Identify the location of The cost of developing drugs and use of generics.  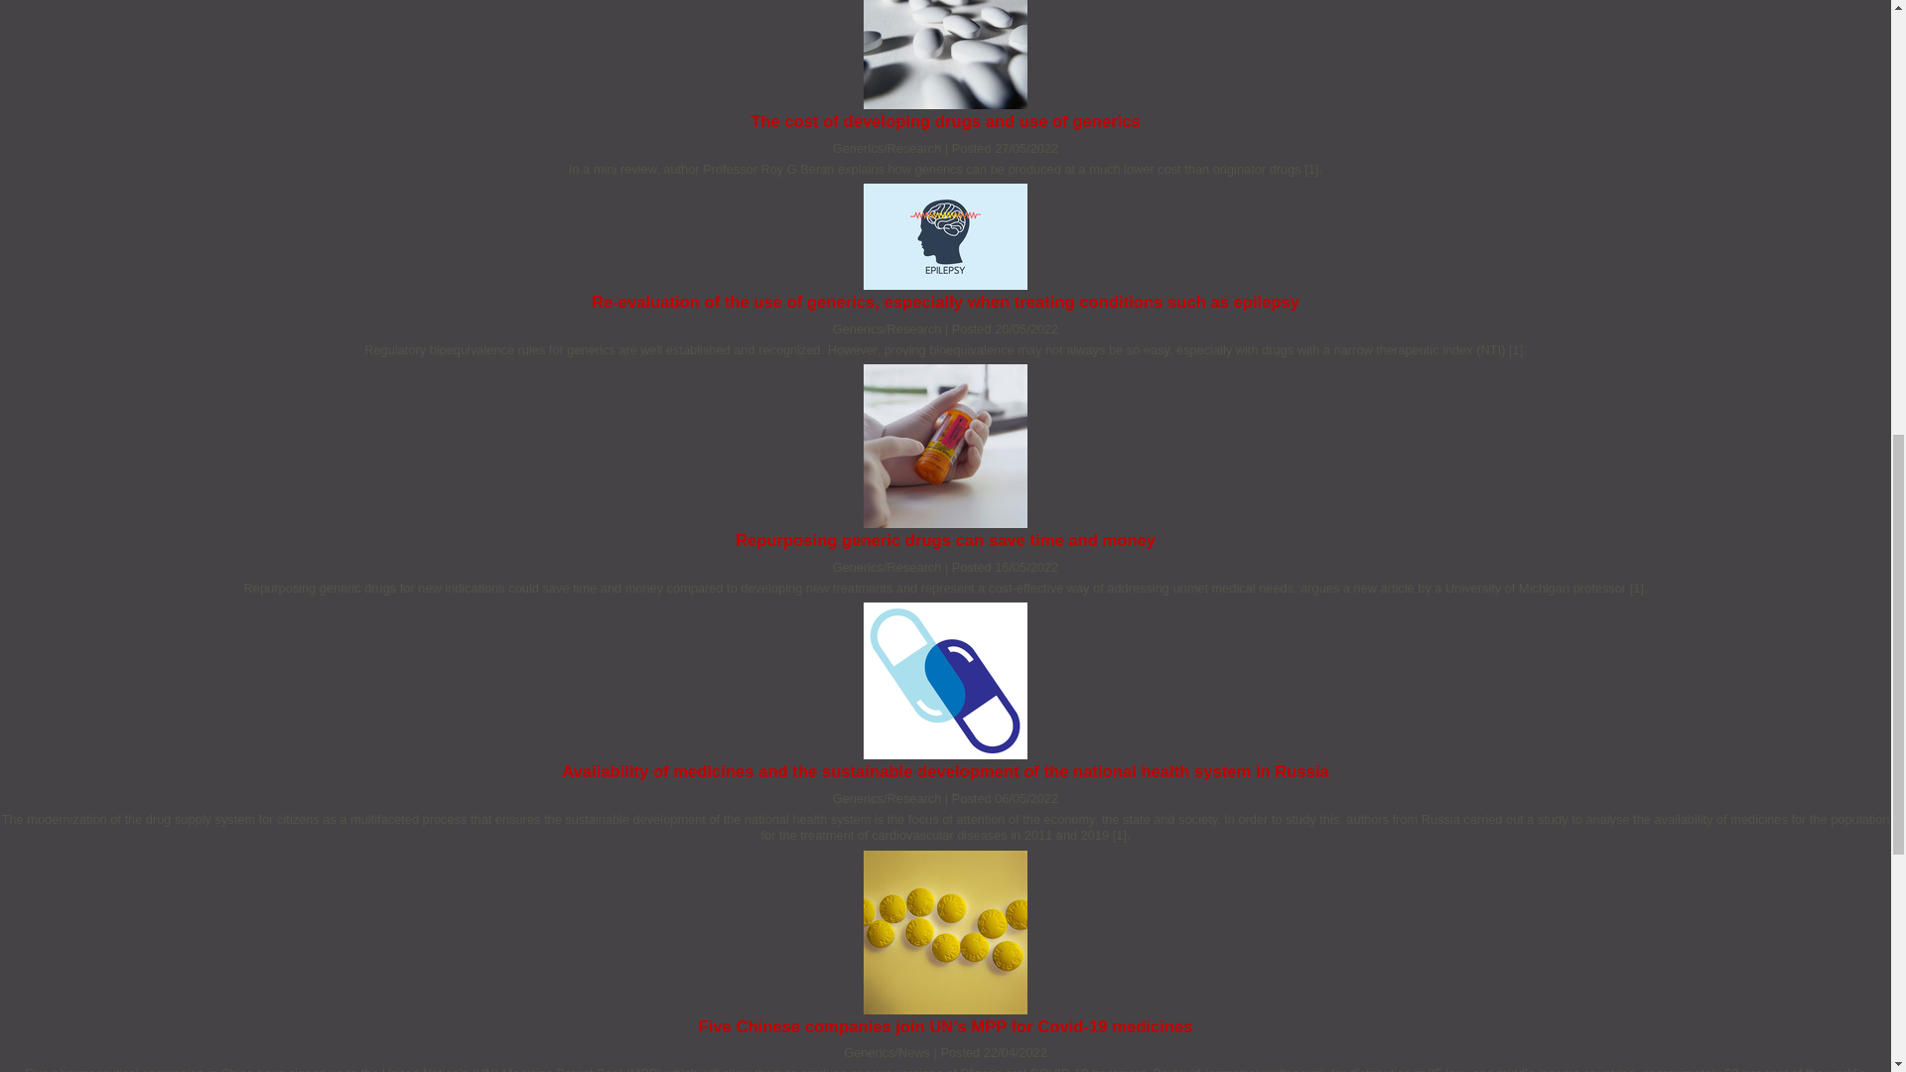
(945, 121).